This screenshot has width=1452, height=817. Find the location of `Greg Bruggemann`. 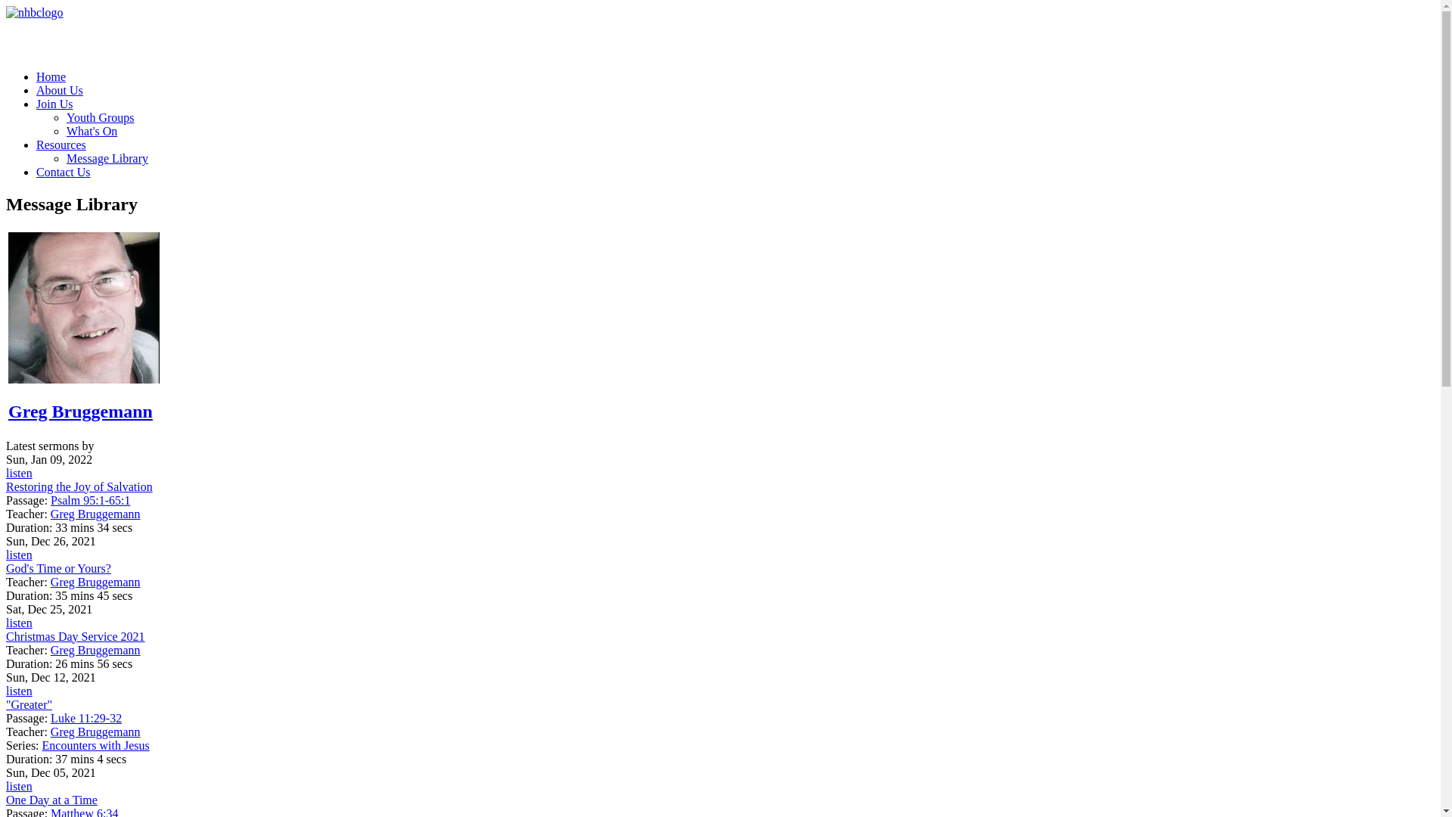

Greg Bruggemann is located at coordinates (95, 514).